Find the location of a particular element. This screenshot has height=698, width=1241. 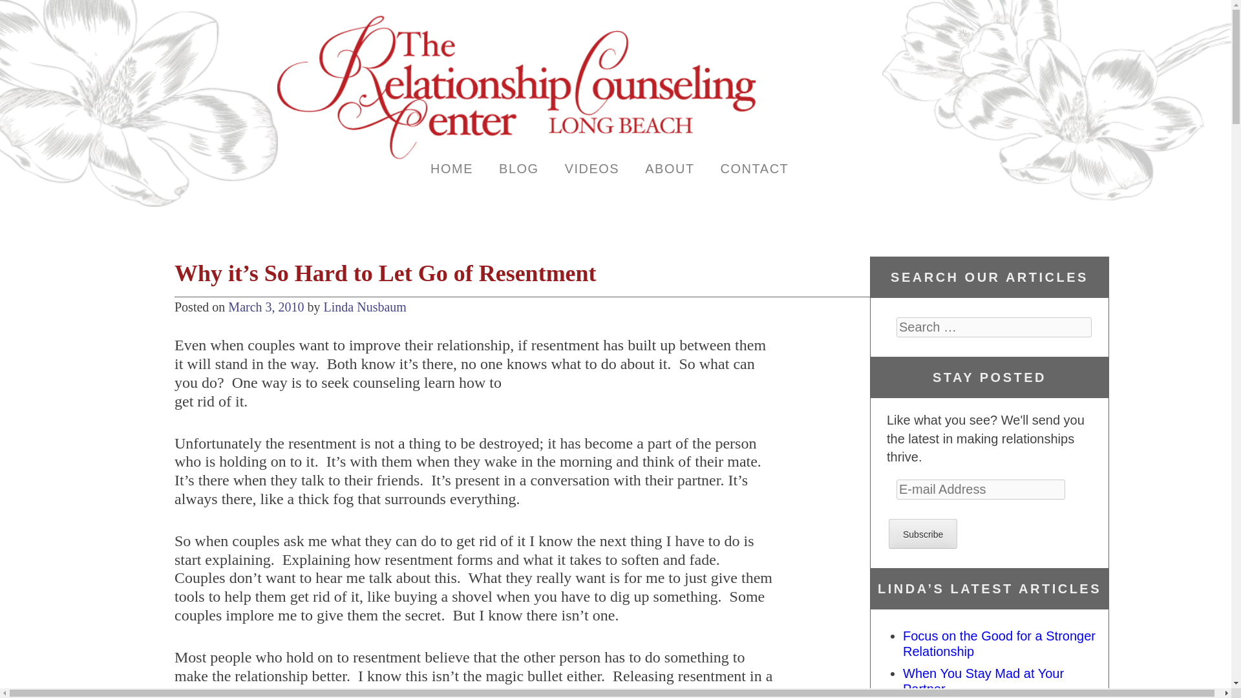

Relationship Counseling Articles by Linda Nusbaum is located at coordinates (519, 167).